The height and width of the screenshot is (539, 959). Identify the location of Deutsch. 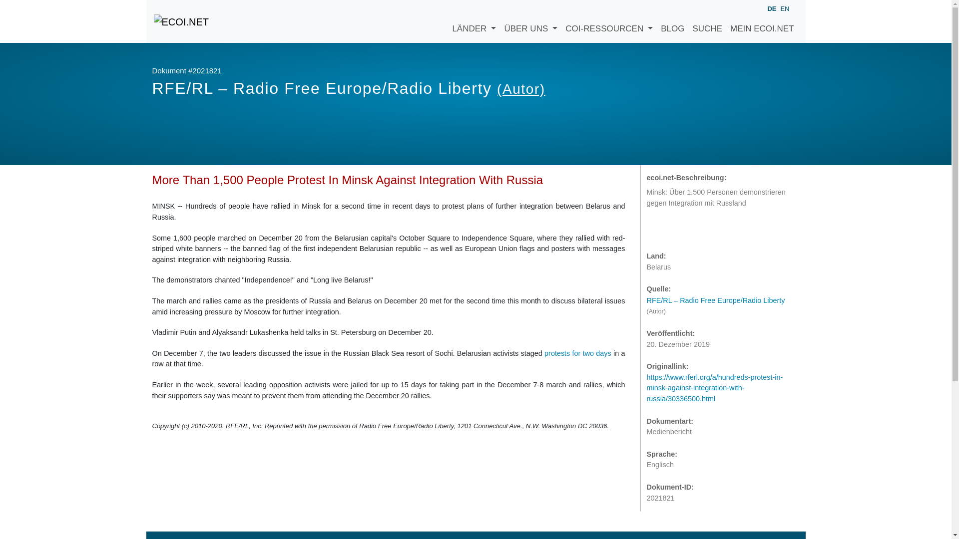
(771, 9).